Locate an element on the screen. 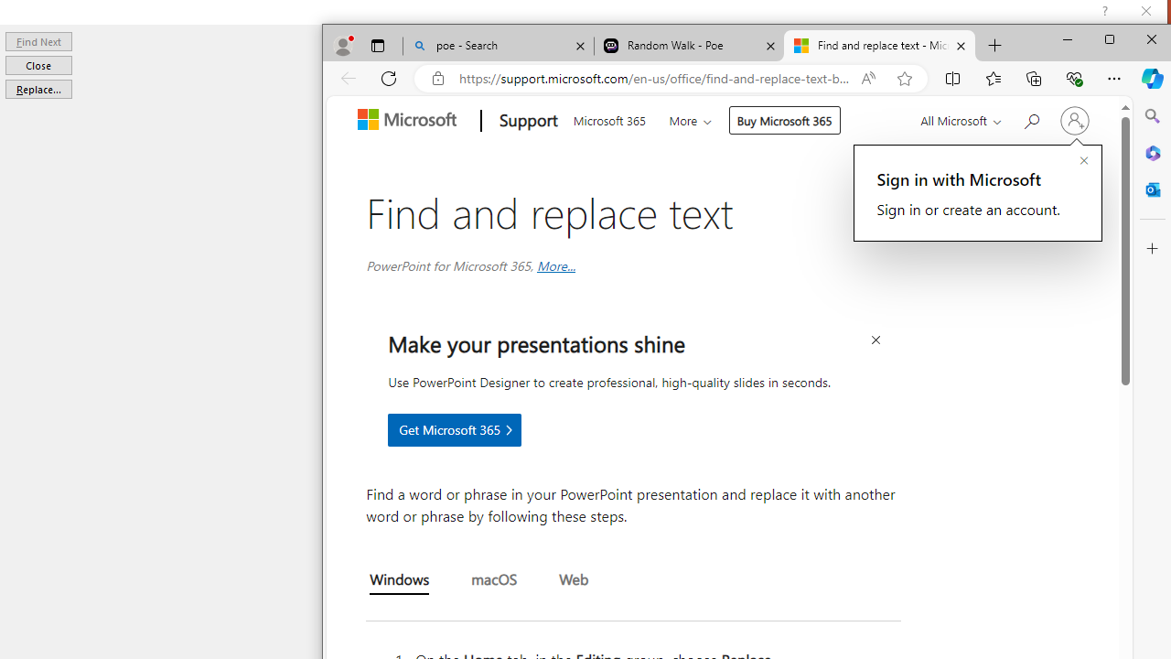 The image size is (1171, 659). Microsoft is located at coordinates (412, 121).